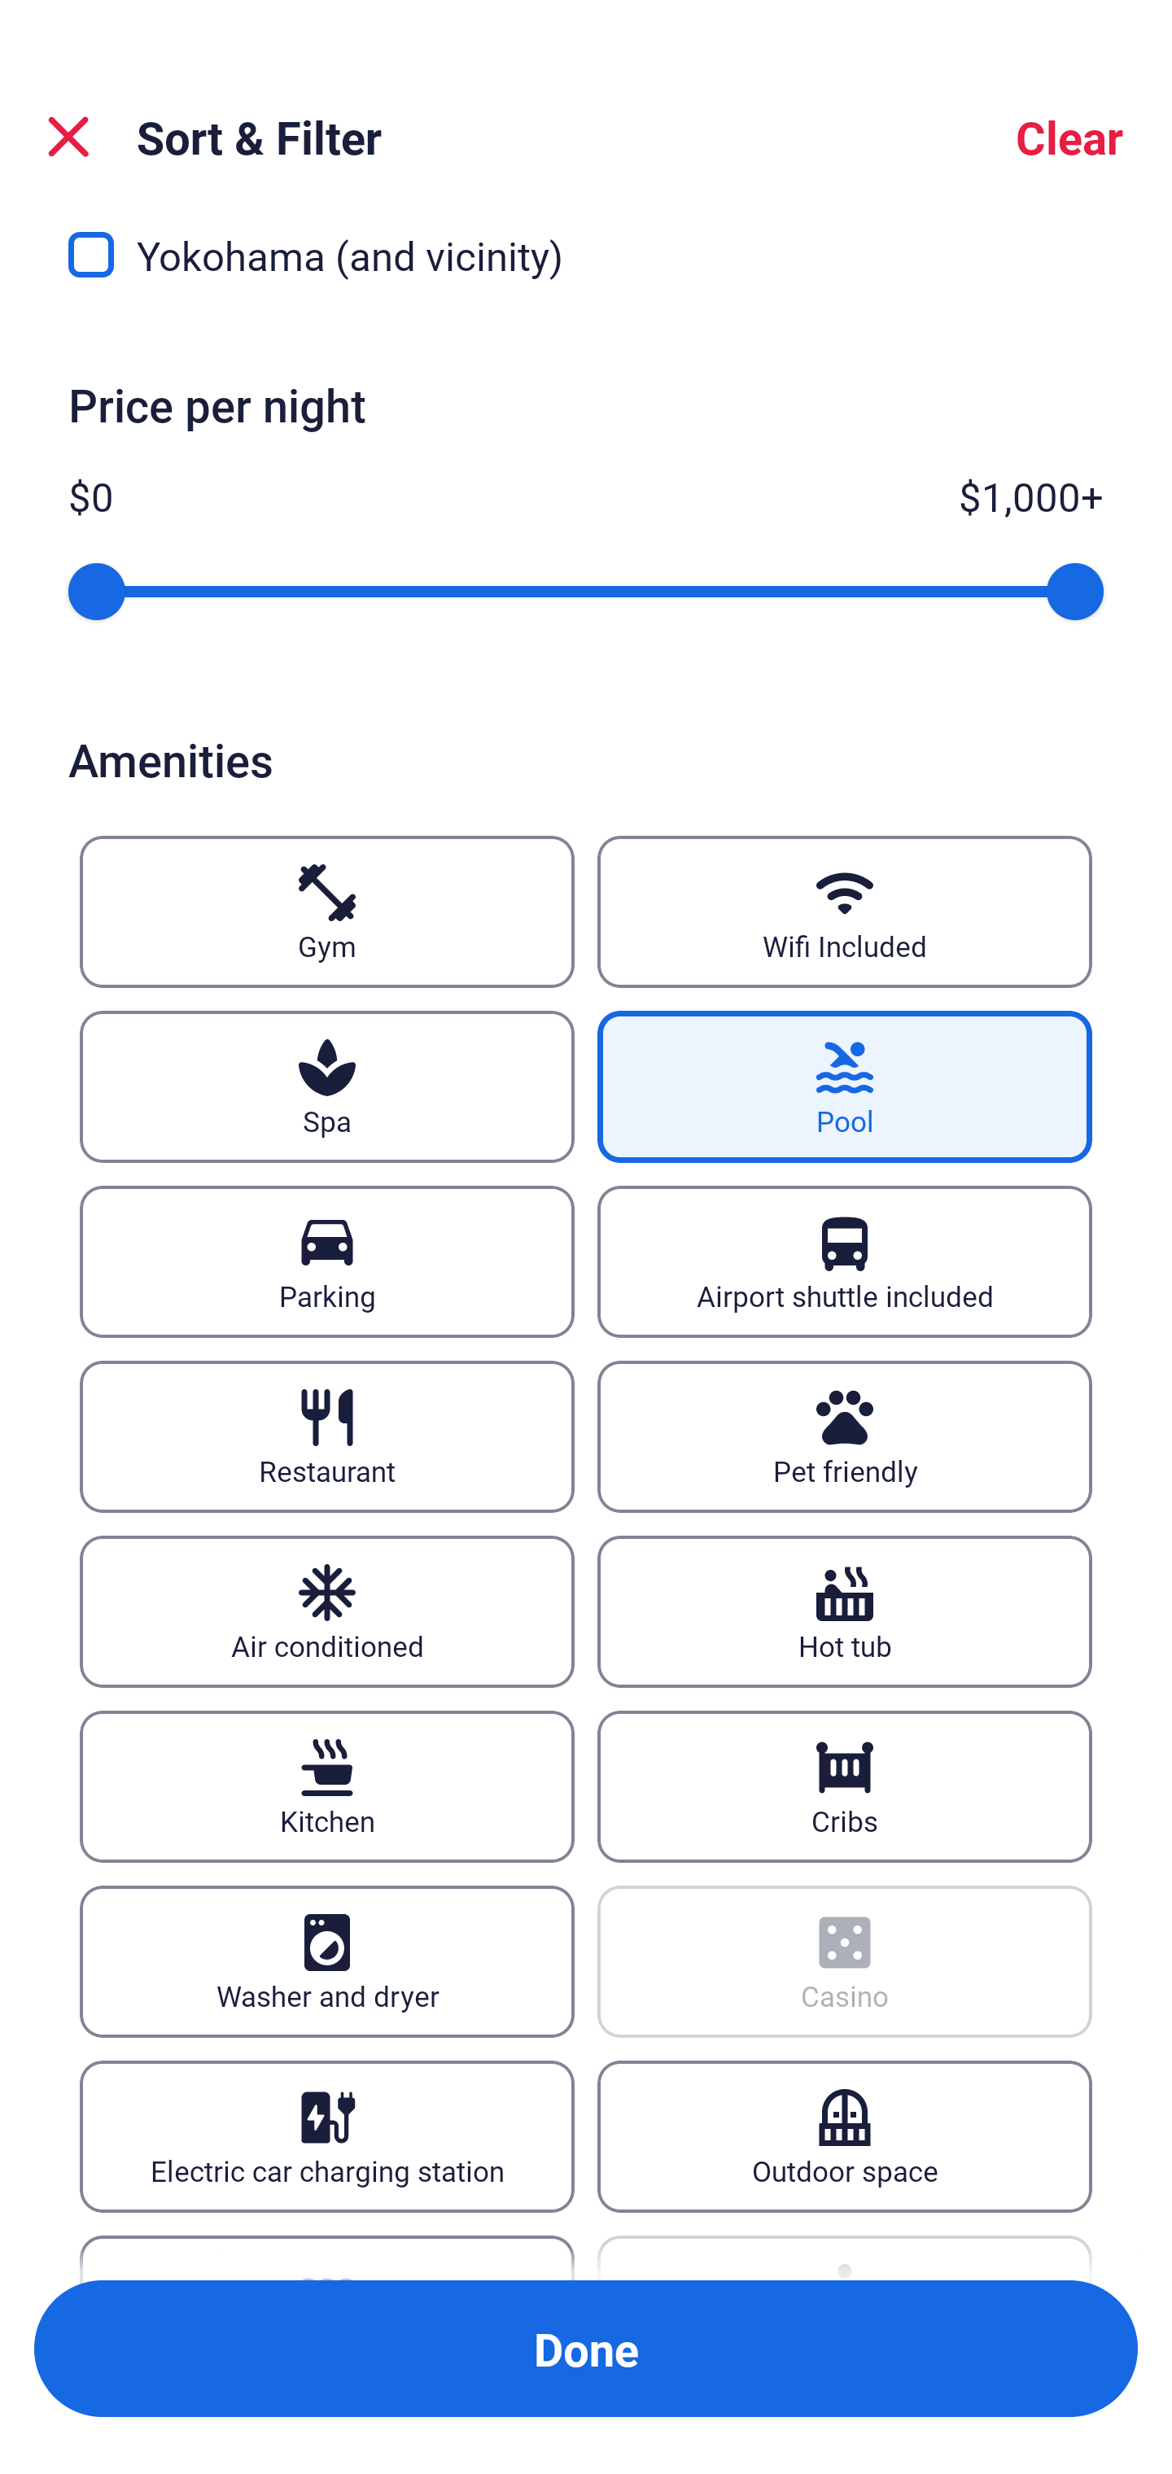  What do you see at coordinates (326, 911) in the screenshot?
I see `Gym` at bounding box center [326, 911].